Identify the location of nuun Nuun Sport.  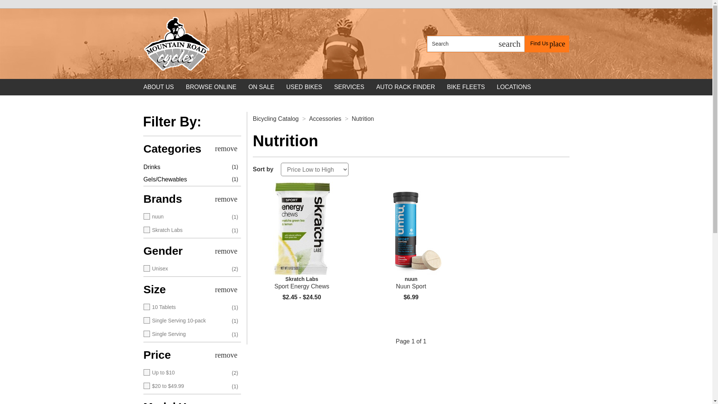
(185, 168).